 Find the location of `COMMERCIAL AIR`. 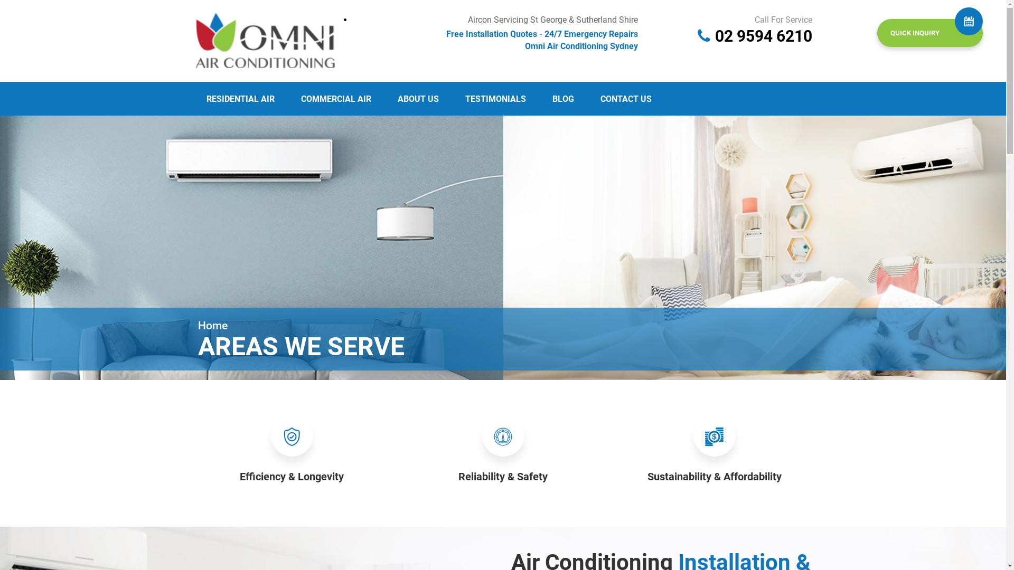

COMMERCIAL AIR is located at coordinates (336, 99).